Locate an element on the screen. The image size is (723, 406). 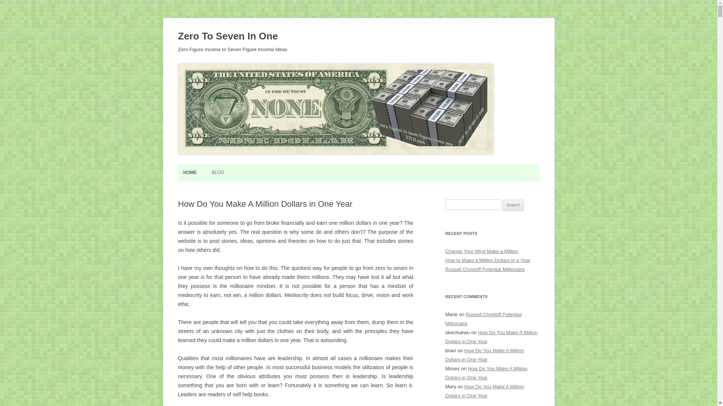
Russell Christoff Potential Millionaire is located at coordinates (484, 319).